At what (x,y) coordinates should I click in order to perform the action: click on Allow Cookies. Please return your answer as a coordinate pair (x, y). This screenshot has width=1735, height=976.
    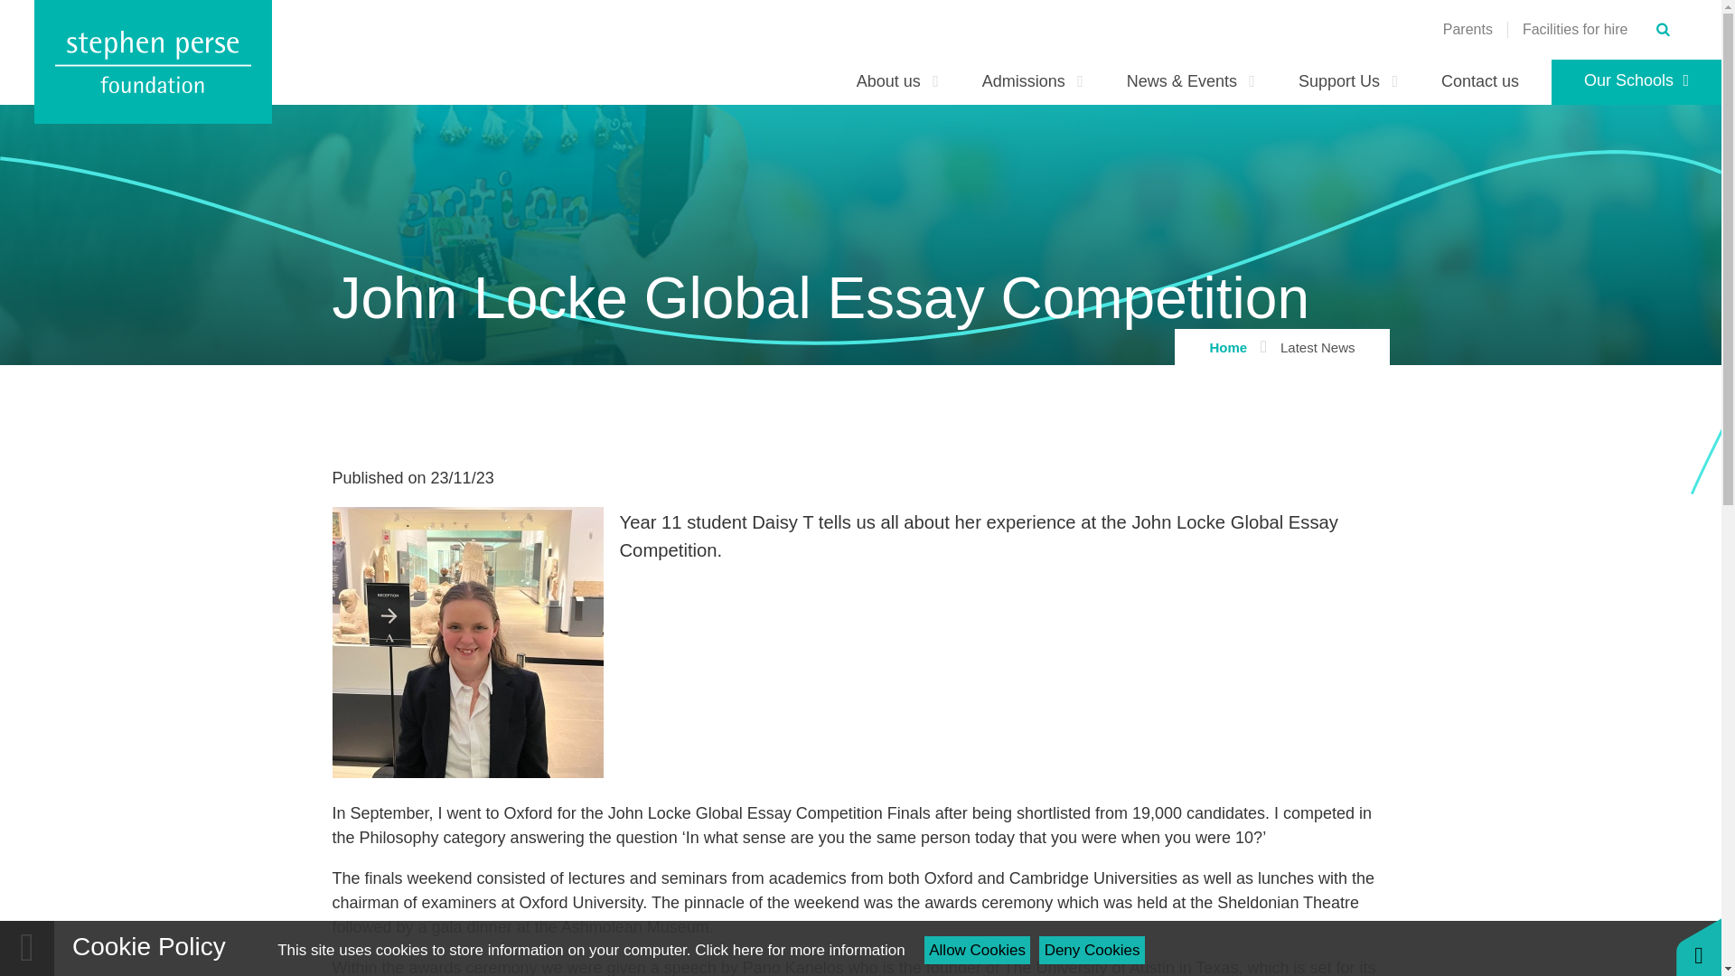
    Looking at the image, I should click on (978, 950).